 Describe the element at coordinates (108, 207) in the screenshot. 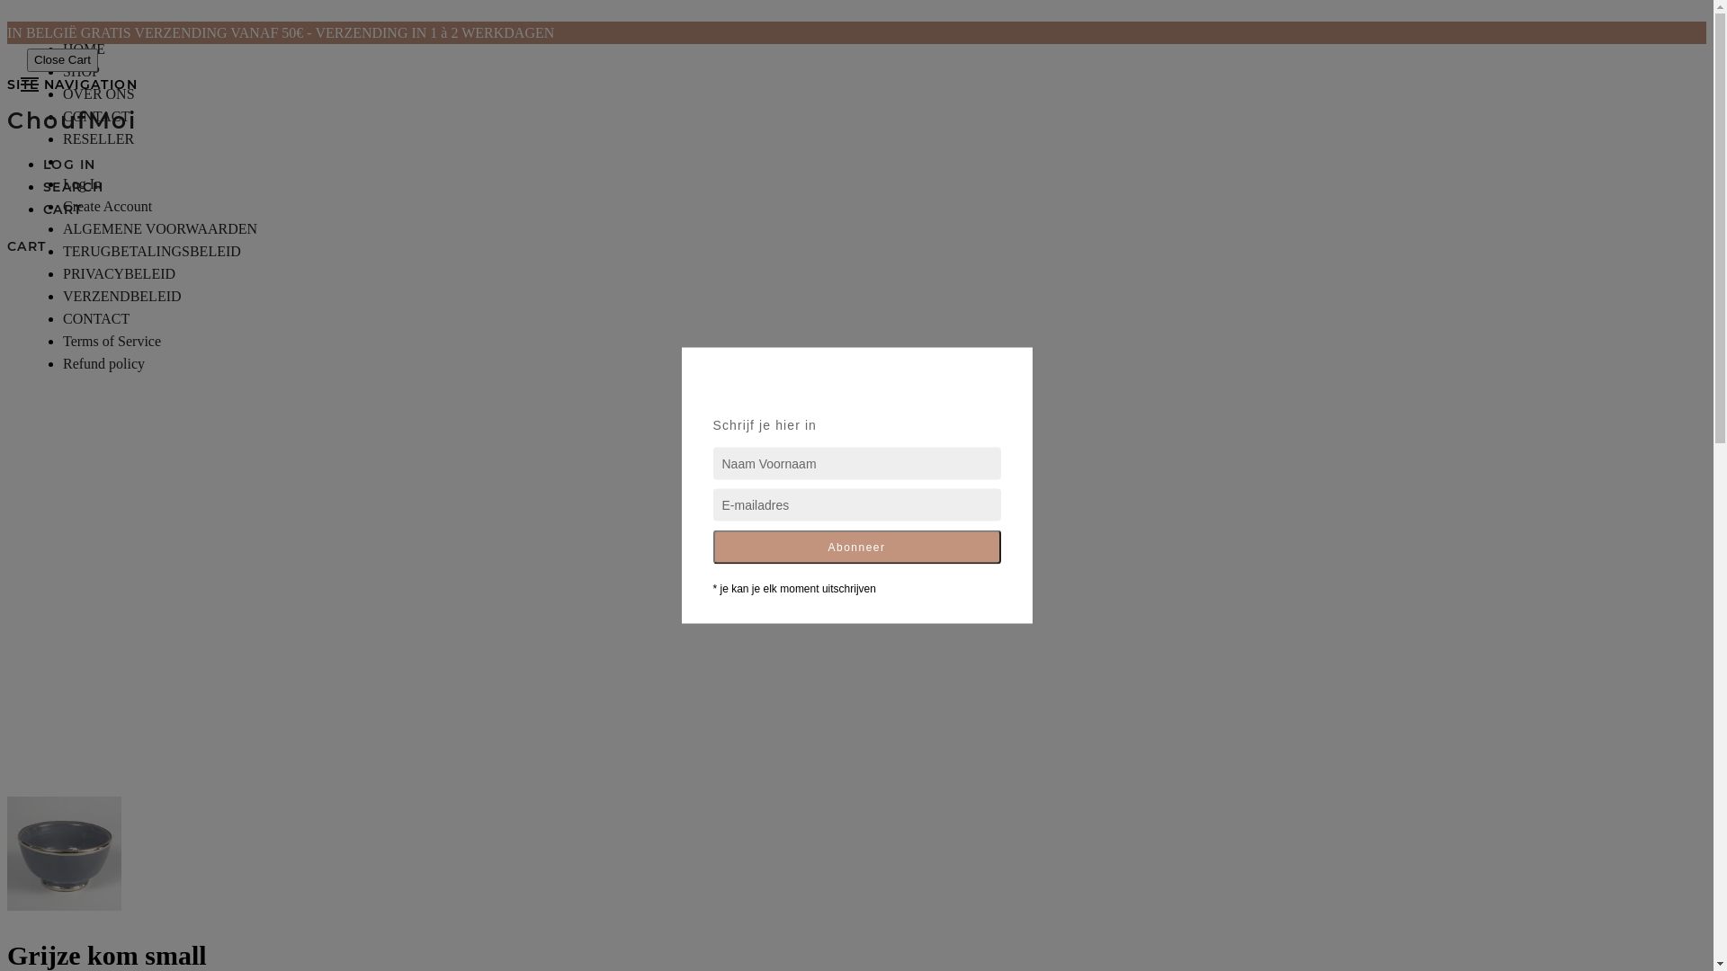

I see `Create Account` at that location.